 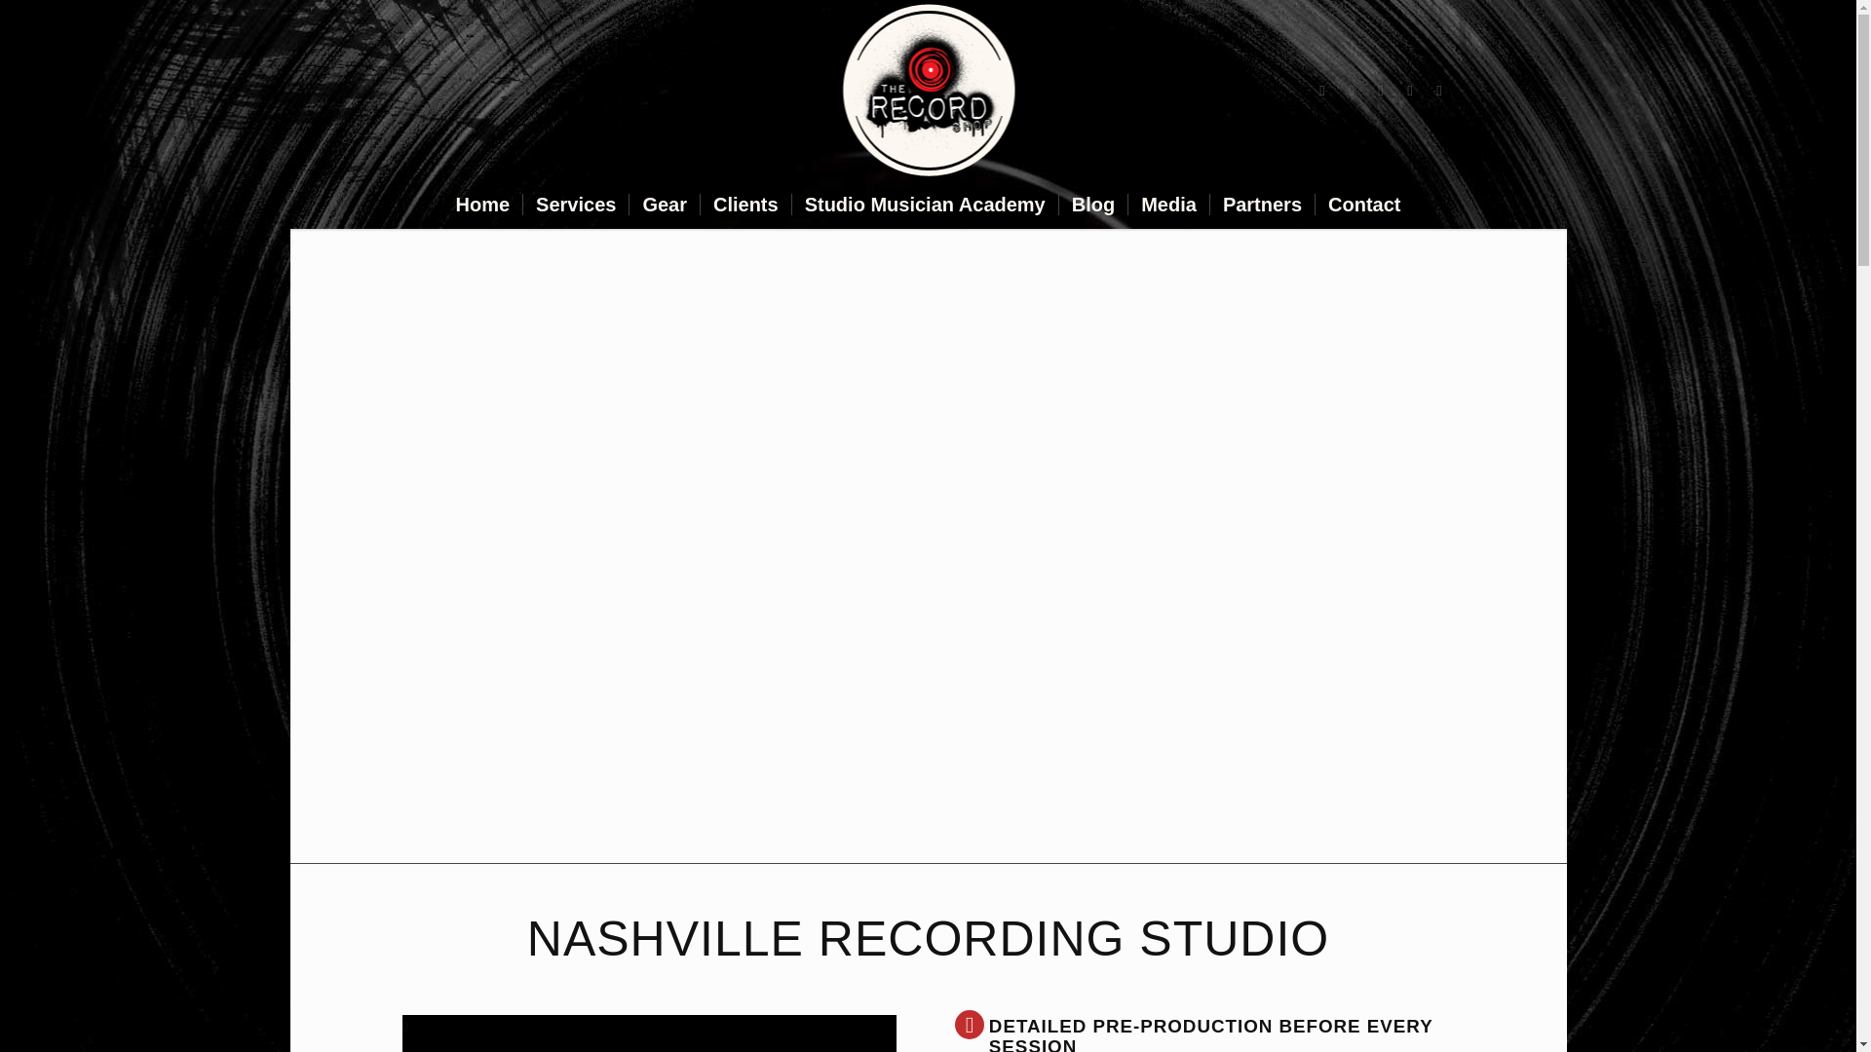 I want to click on Blog, so click(x=1093, y=205).